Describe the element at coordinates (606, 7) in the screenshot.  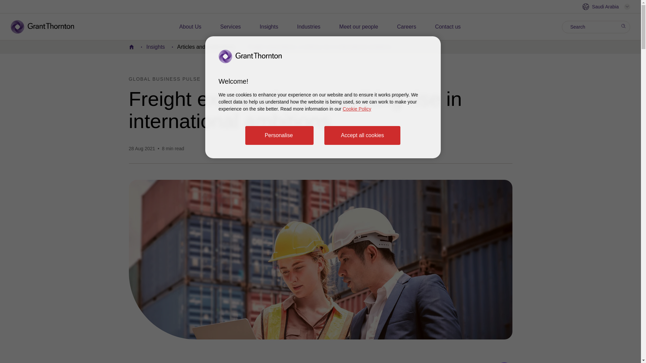
I see `Saudi Arabia` at that location.